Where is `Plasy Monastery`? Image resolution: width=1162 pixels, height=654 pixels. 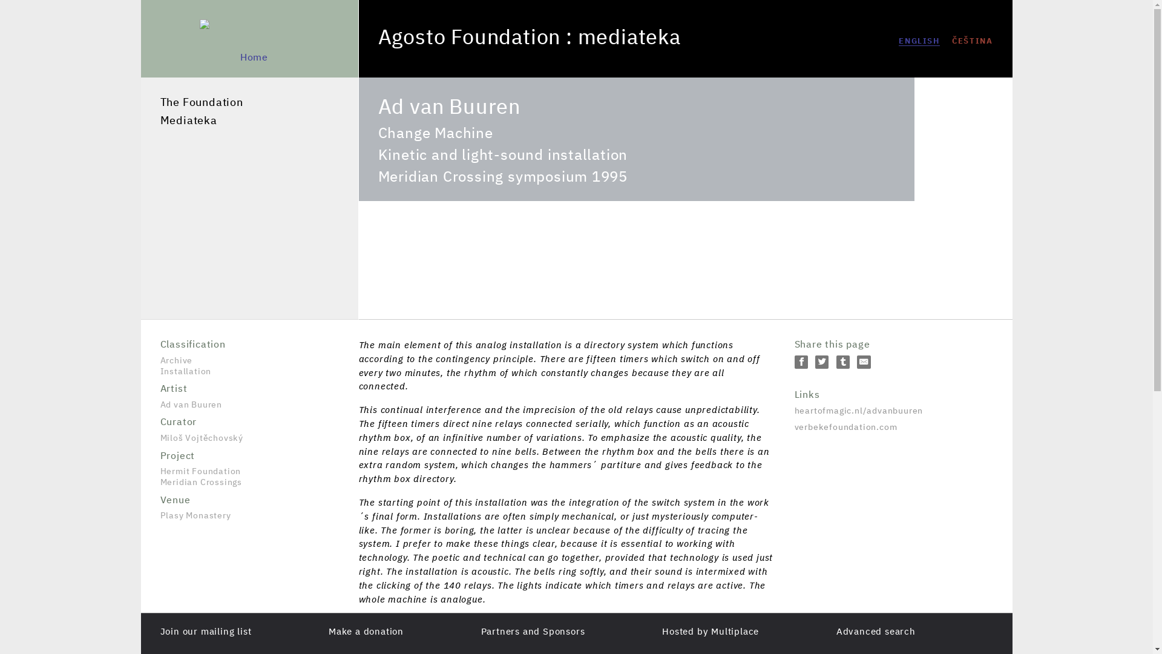
Plasy Monastery is located at coordinates (249, 504).